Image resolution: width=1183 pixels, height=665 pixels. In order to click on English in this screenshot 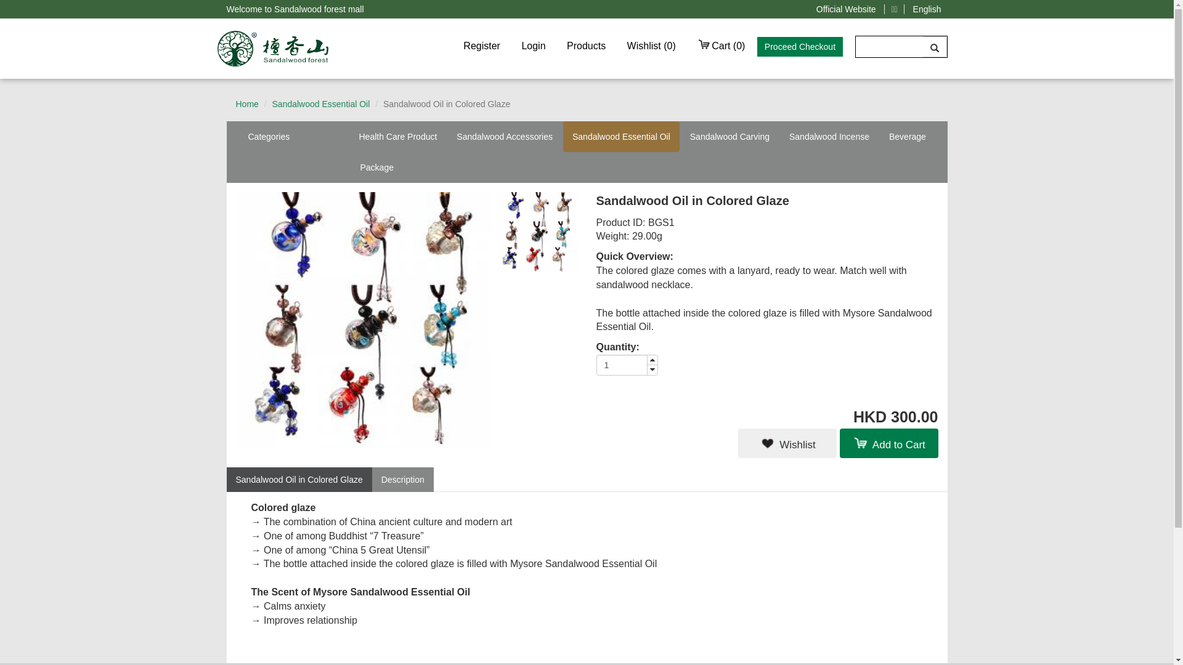, I will do `click(927, 9)`.